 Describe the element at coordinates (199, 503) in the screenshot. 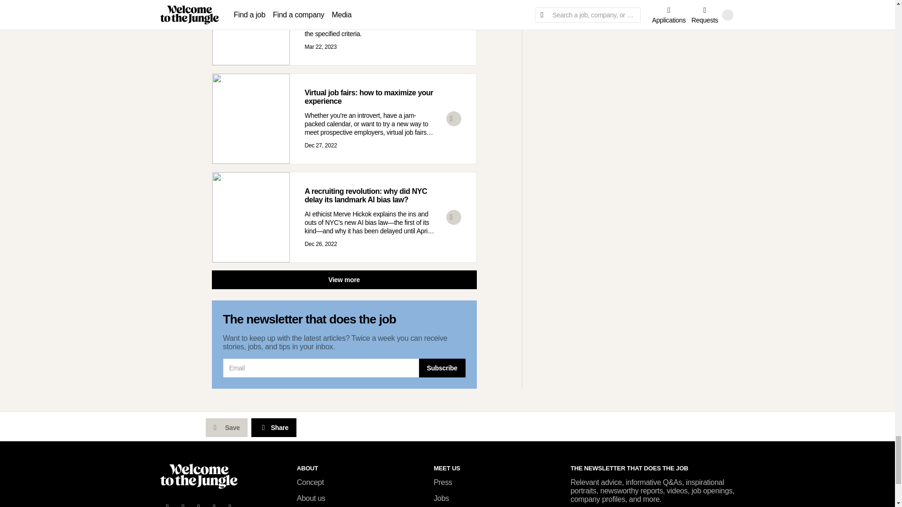

I see `LinkedIn` at that location.